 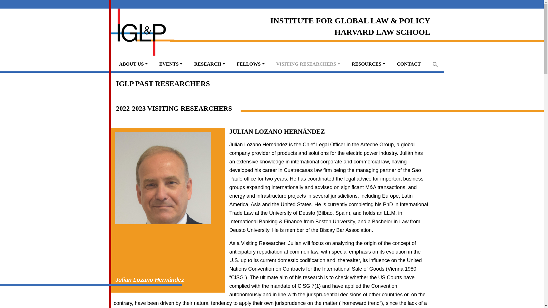 I want to click on VISITING RESEARCHERS, so click(x=308, y=64).